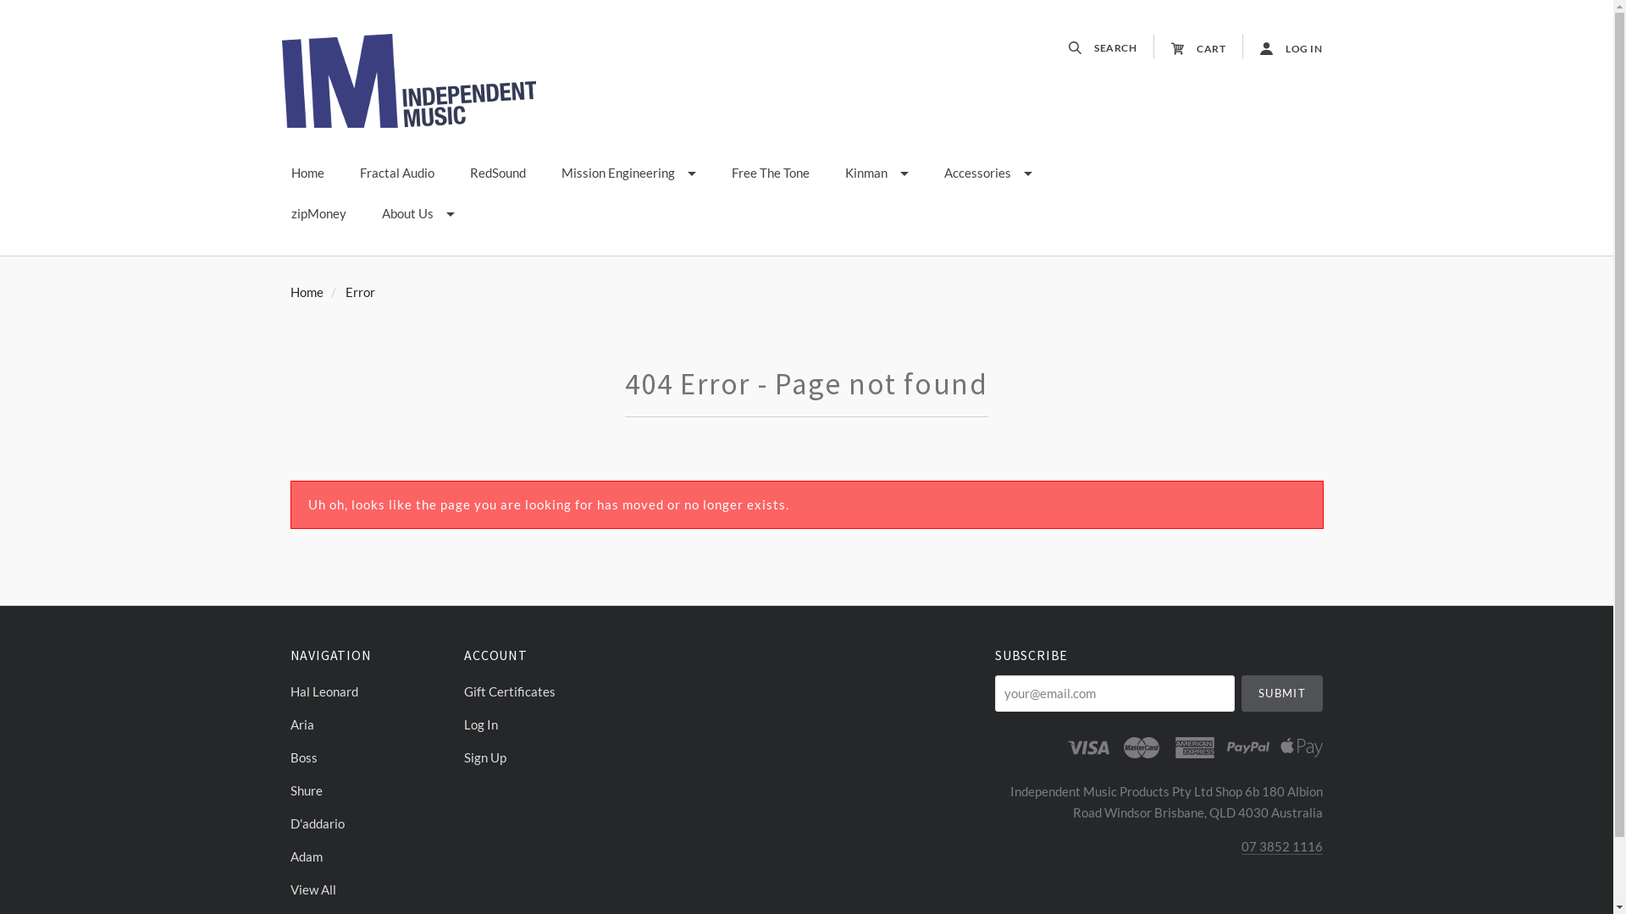 The height and width of the screenshot is (914, 1626). What do you see at coordinates (369, 724) in the screenshot?
I see `Aria` at bounding box center [369, 724].